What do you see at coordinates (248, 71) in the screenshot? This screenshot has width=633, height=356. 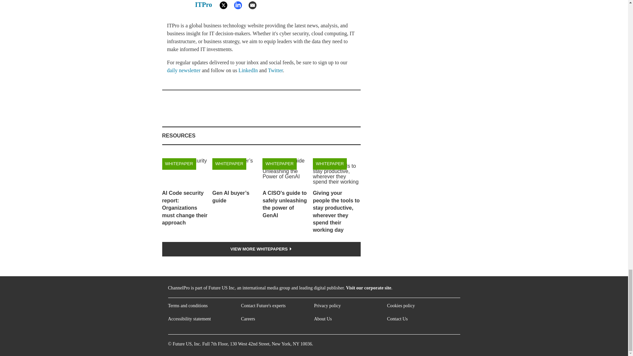 I see `LinkedIn` at bounding box center [248, 71].